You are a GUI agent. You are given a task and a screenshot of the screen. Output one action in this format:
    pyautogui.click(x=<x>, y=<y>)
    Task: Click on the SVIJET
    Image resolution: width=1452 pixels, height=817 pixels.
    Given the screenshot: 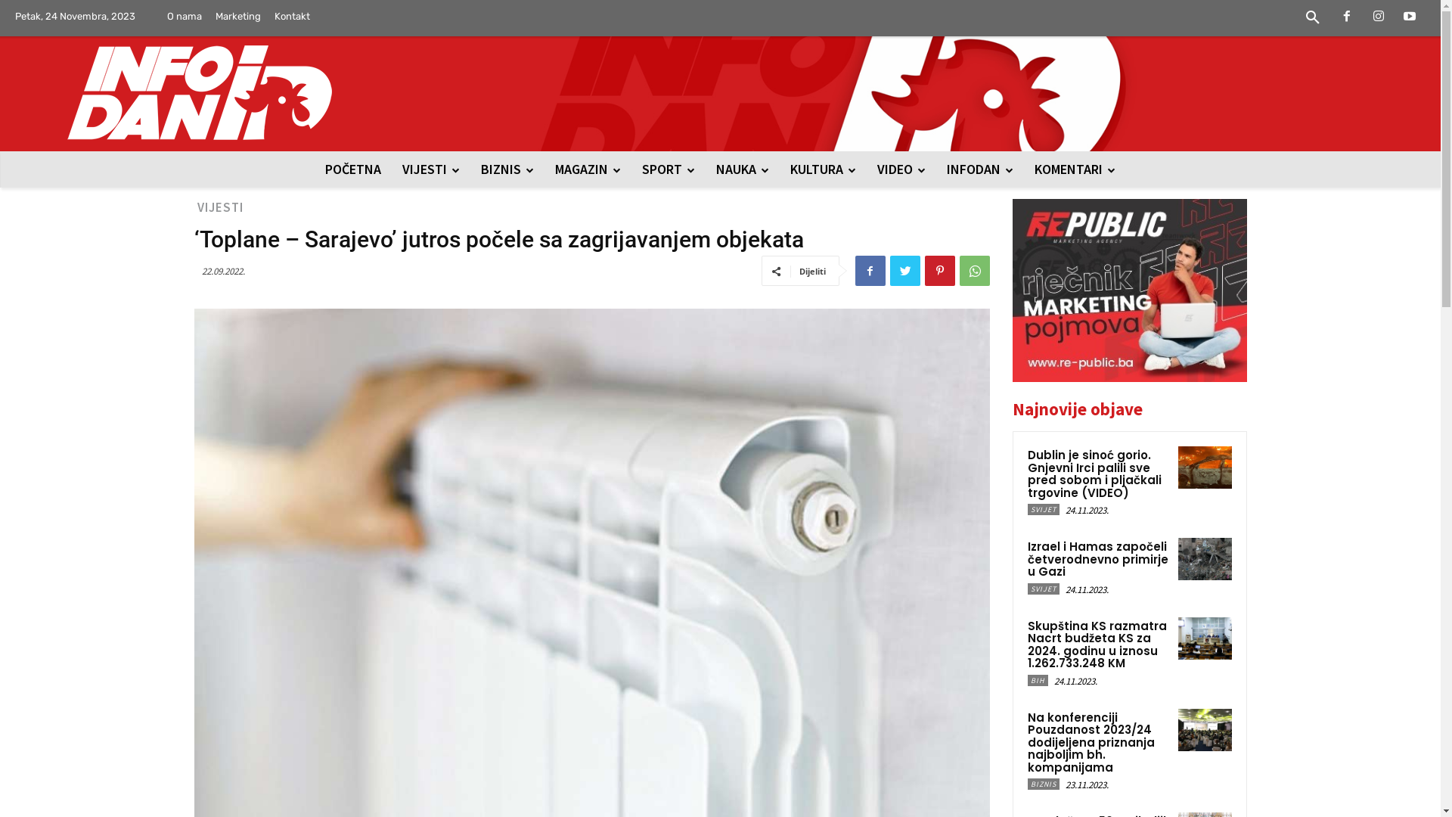 What is the action you would take?
    pyautogui.click(x=1043, y=510)
    